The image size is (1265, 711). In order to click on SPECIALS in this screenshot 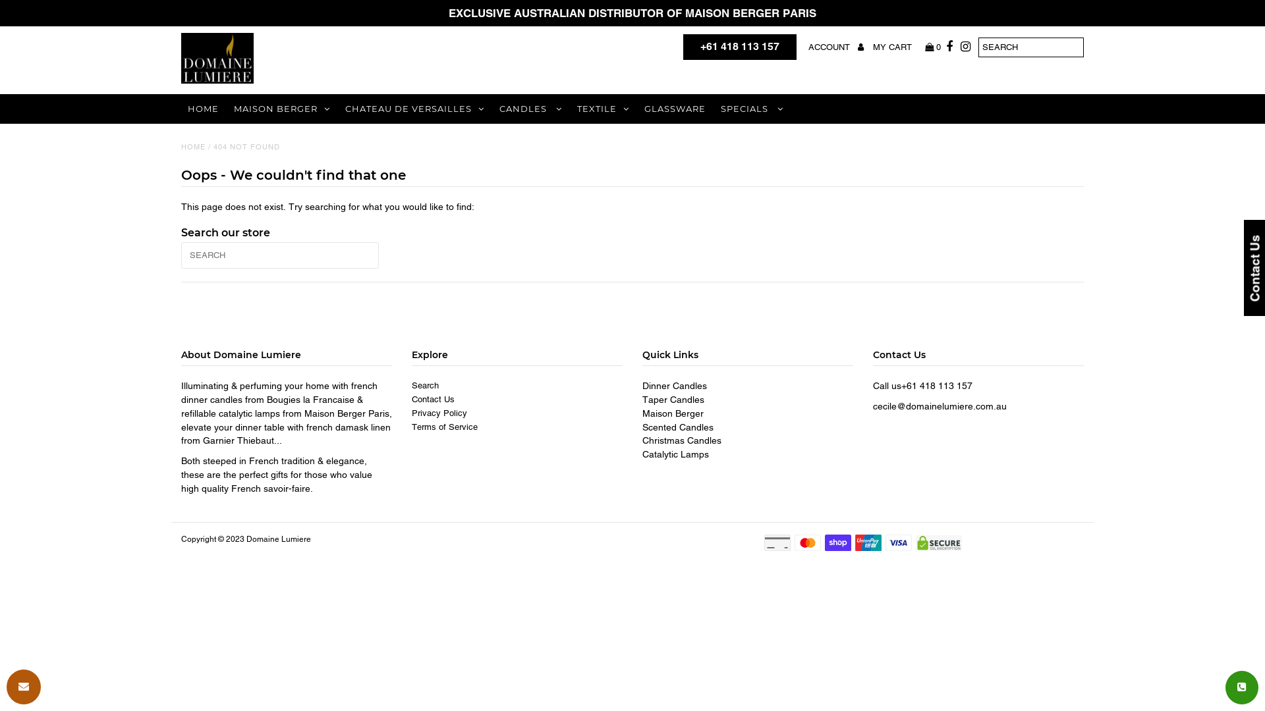, I will do `click(752, 109)`.